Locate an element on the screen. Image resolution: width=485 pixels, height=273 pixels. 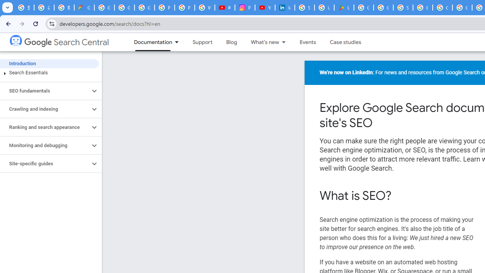
Privacy Help Center - Policies Help is located at coordinates (185, 8).